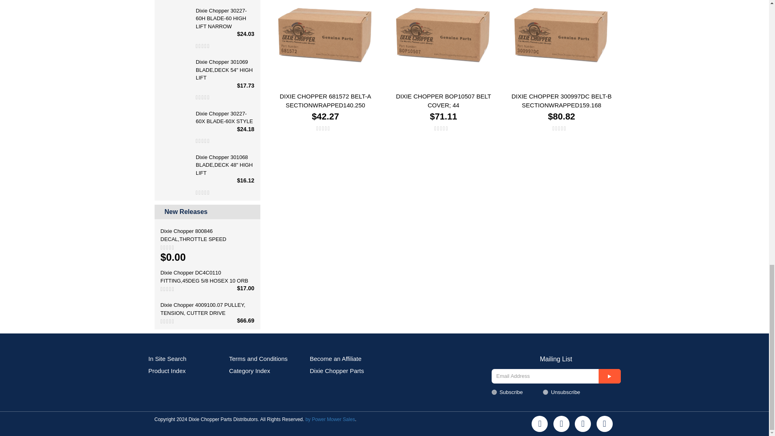 This screenshot has height=436, width=775. What do you see at coordinates (545, 392) in the screenshot?
I see `0` at bounding box center [545, 392].